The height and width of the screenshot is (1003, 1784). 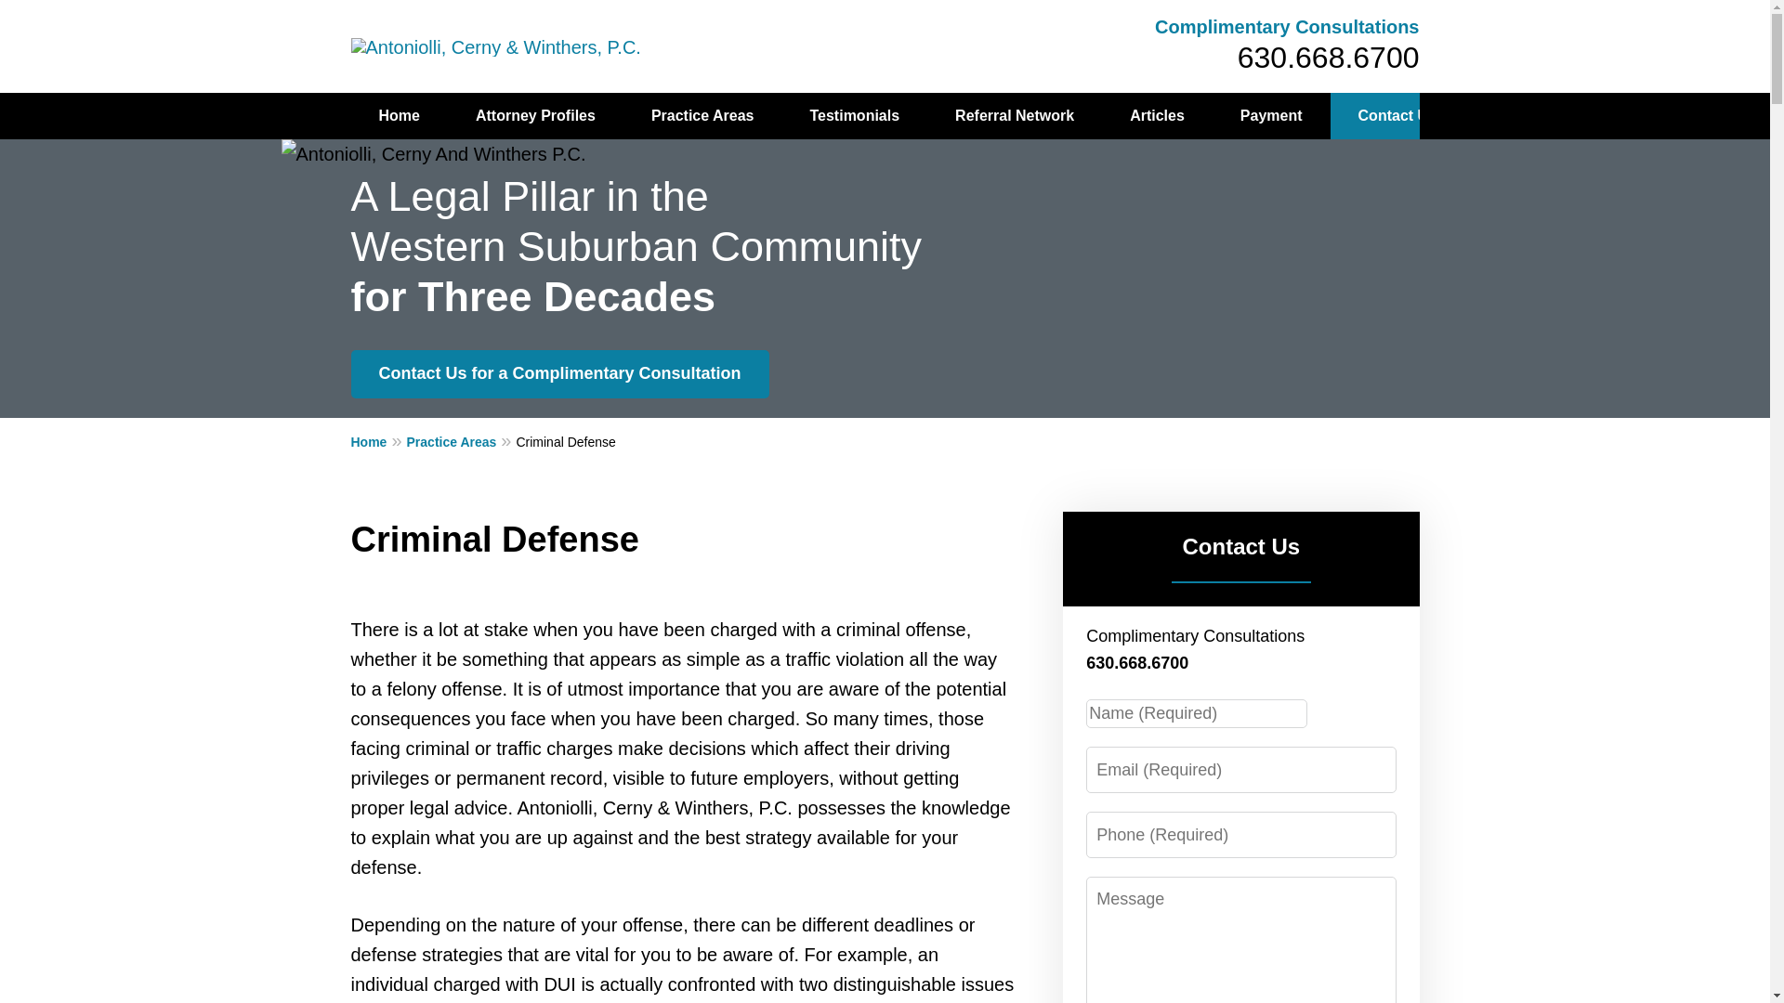 I want to click on Practice Areas, so click(x=461, y=441).